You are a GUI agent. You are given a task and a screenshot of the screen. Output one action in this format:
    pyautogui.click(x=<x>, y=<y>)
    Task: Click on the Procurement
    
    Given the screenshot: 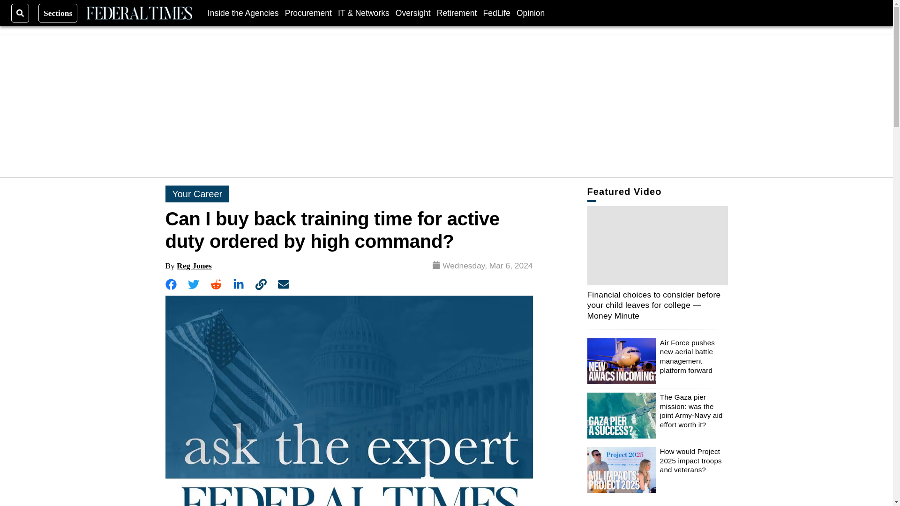 What is the action you would take?
    pyautogui.click(x=308, y=13)
    